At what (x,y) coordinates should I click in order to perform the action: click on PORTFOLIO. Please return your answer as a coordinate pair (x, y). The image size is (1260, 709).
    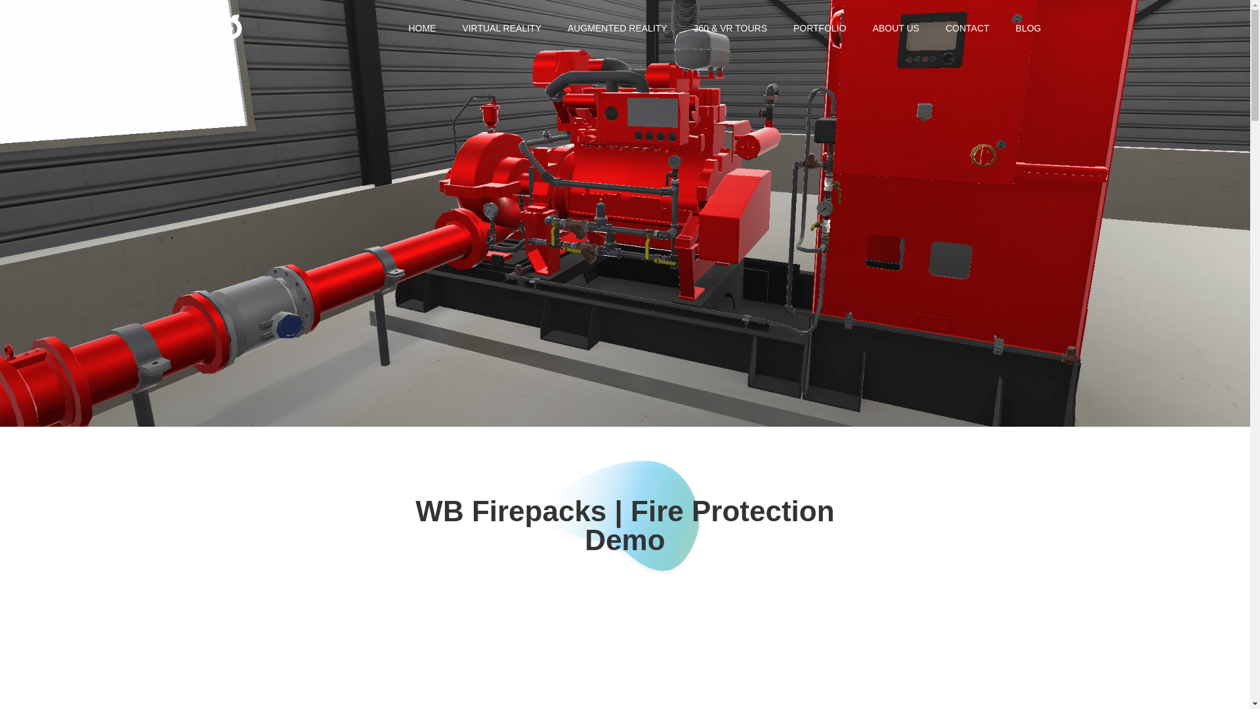
    Looking at the image, I should click on (819, 28).